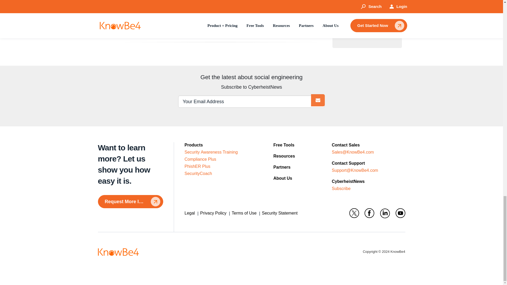 This screenshot has width=507, height=285. I want to click on header-logo, so click(118, 252).